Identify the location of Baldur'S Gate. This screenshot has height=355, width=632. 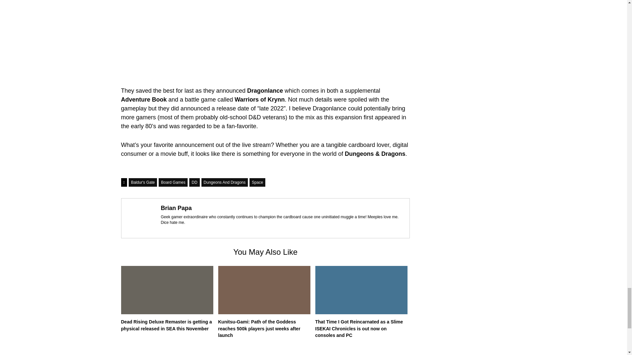
(143, 182).